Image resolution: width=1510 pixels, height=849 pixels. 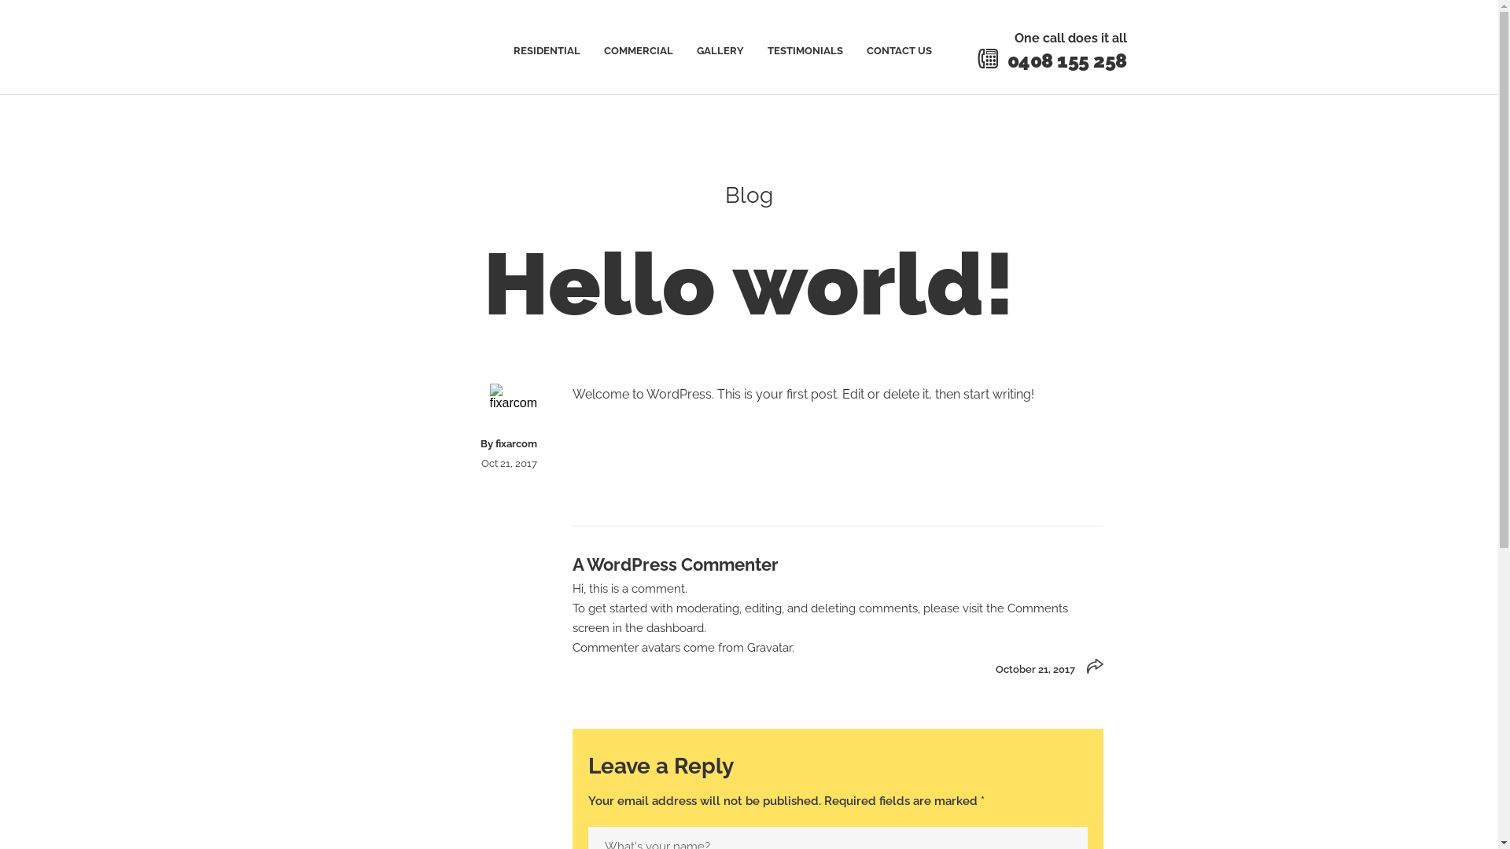 What do you see at coordinates (805, 52) in the screenshot?
I see `TESTIMONIALS` at bounding box center [805, 52].